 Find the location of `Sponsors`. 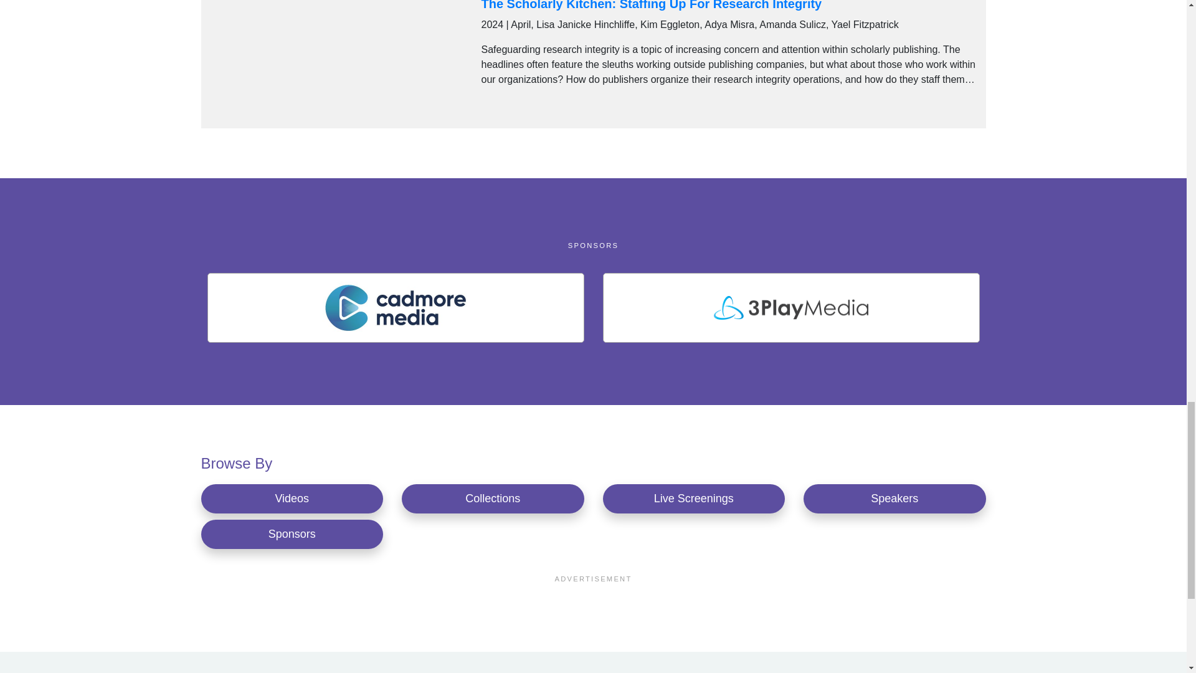

Sponsors is located at coordinates (292, 534).